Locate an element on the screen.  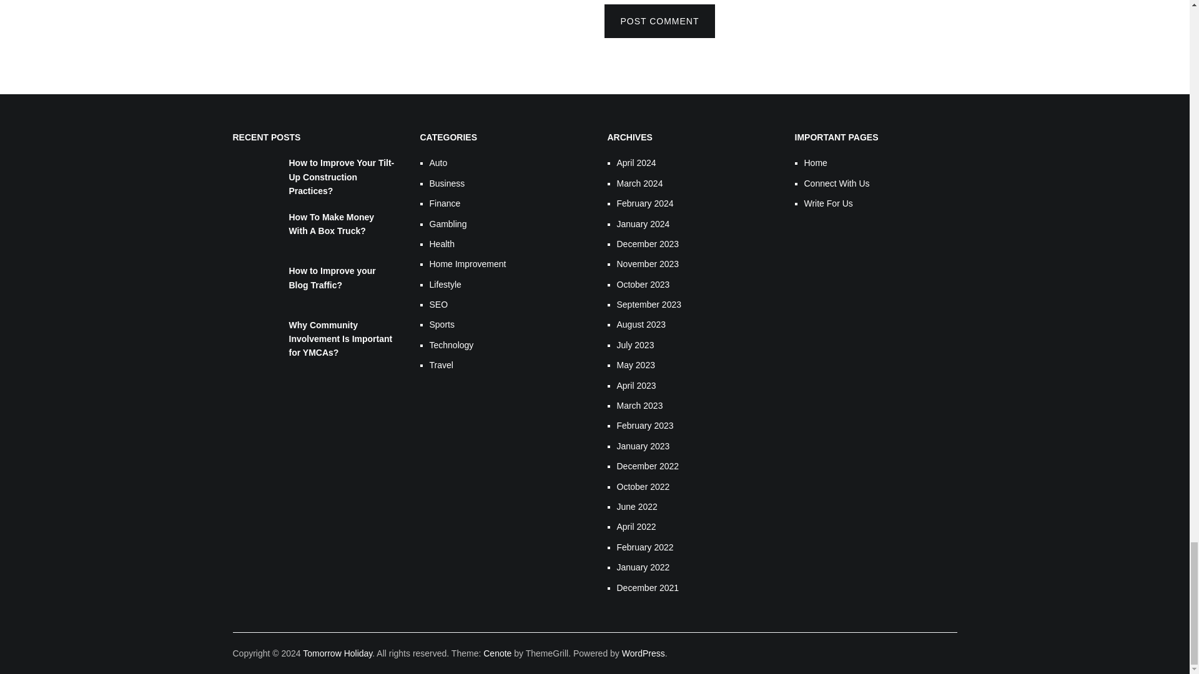
Tomorrow Holiday is located at coordinates (337, 653).